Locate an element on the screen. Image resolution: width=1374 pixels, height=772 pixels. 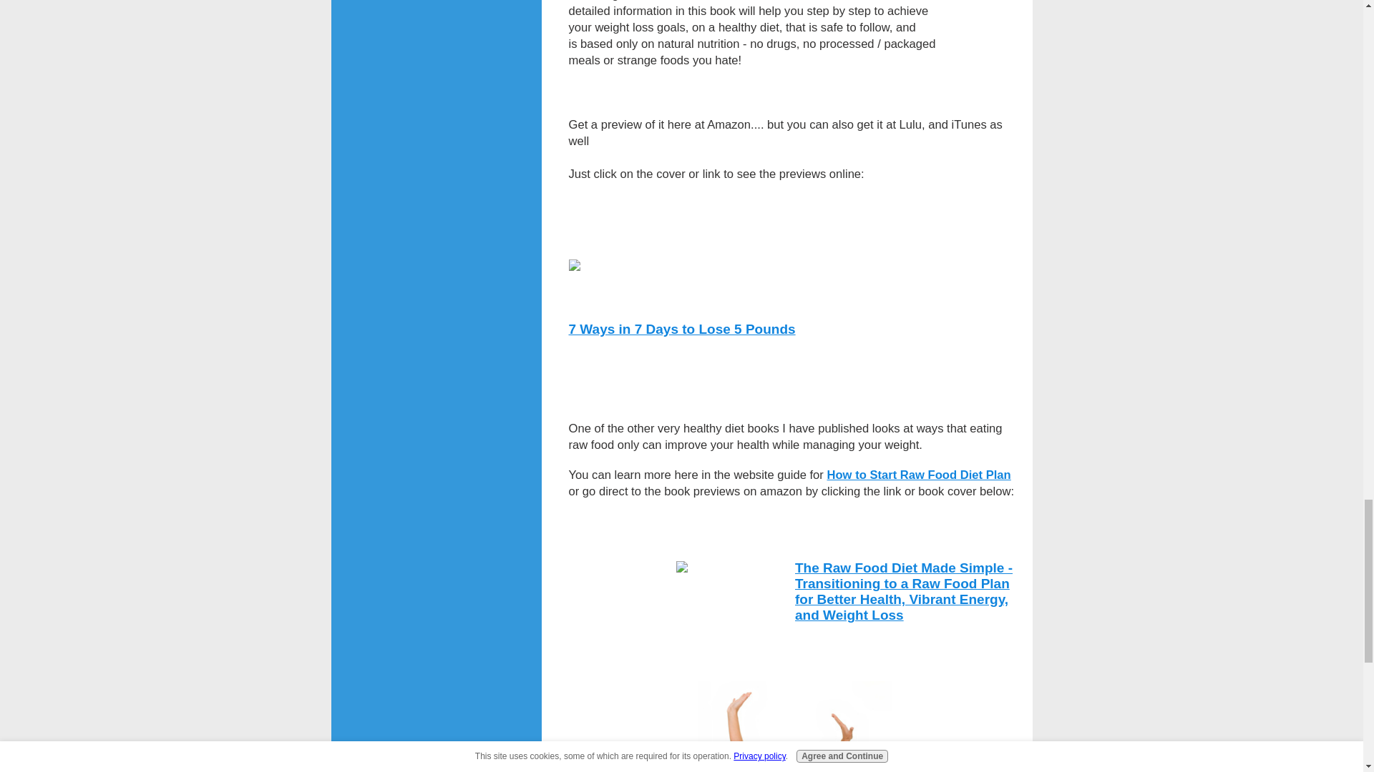
How to Start Raw Food Diet Plan is located at coordinates (919, 474).